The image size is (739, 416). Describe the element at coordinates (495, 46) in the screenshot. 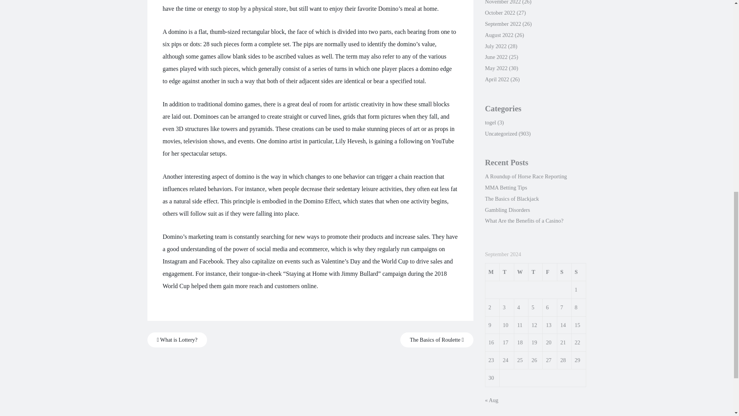

I see `July 2022` at that location.